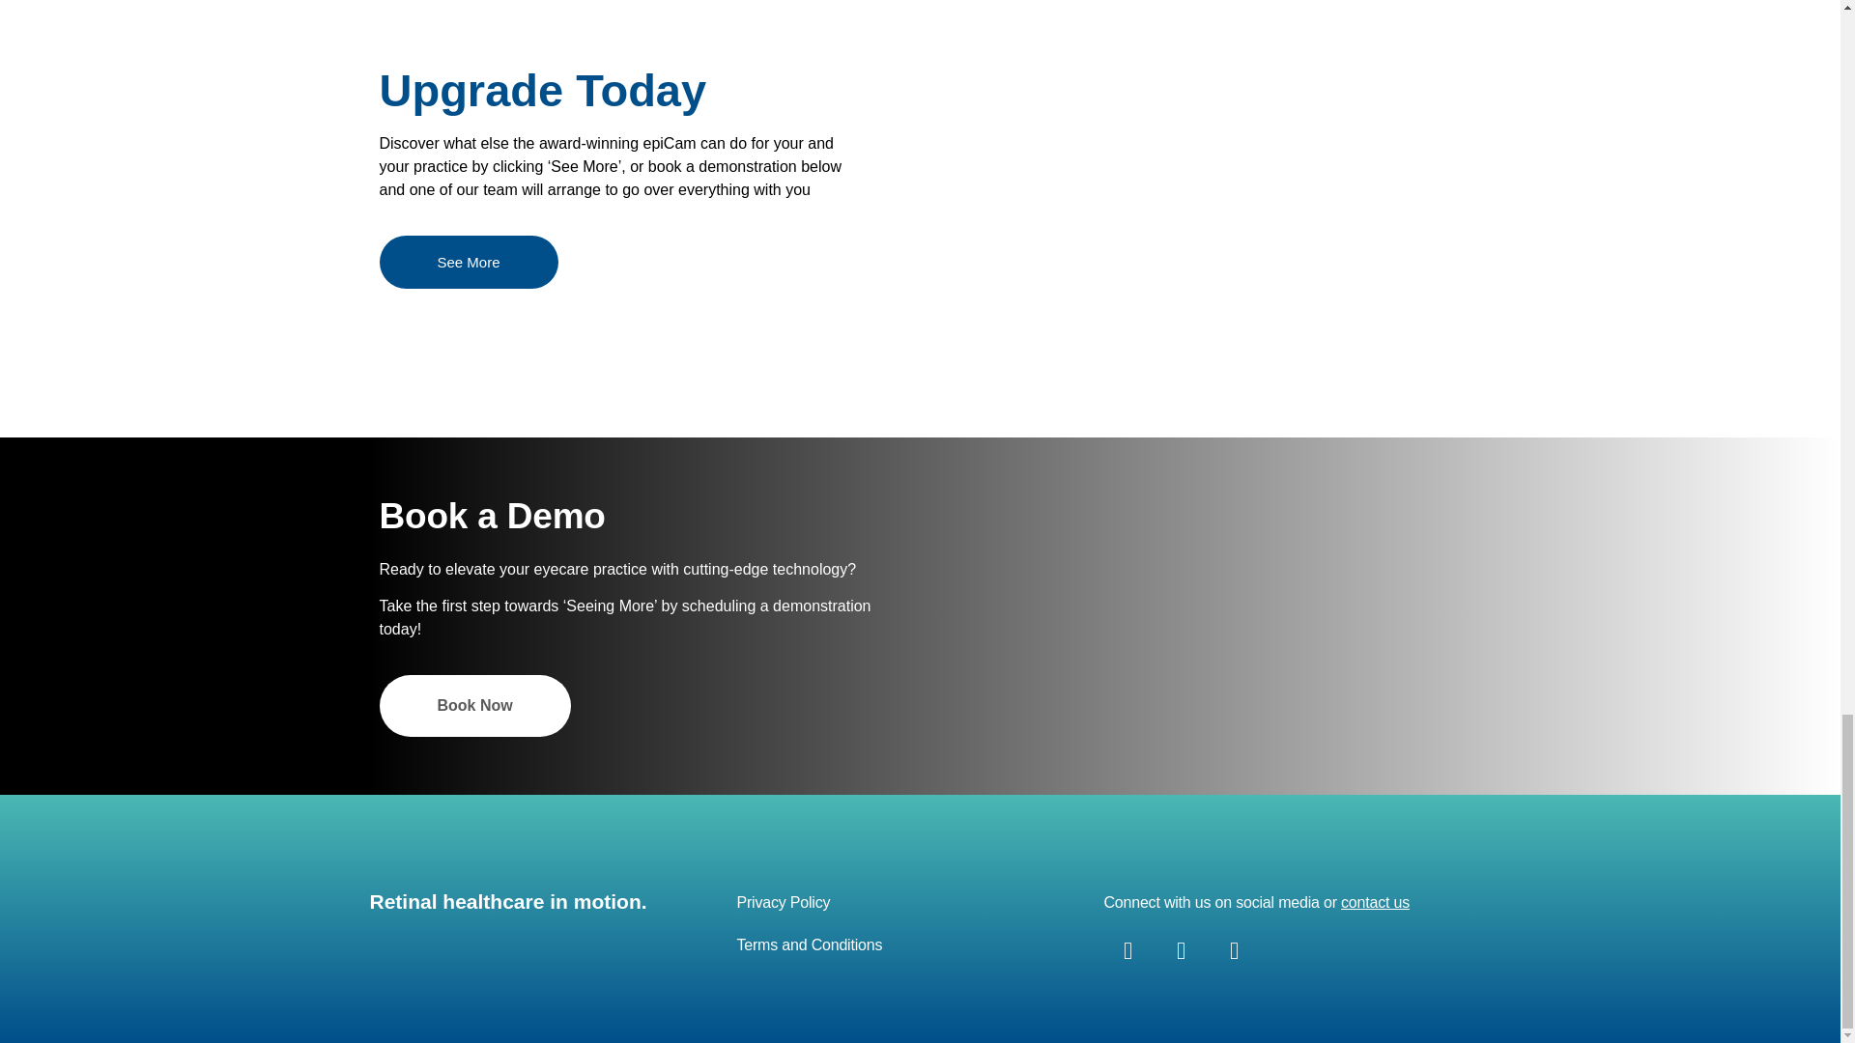  What do you see at coordinates (473, 705) in the screenshot?
I see `Book Now` at bounding box center [473, 705].